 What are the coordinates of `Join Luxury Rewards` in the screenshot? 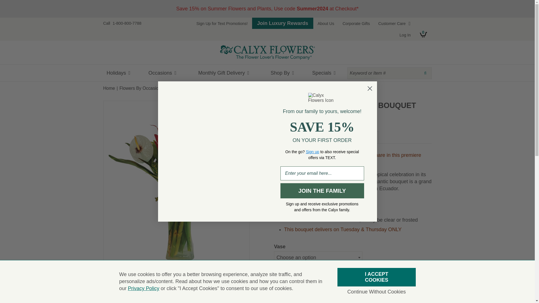 It's located at (282, 23).